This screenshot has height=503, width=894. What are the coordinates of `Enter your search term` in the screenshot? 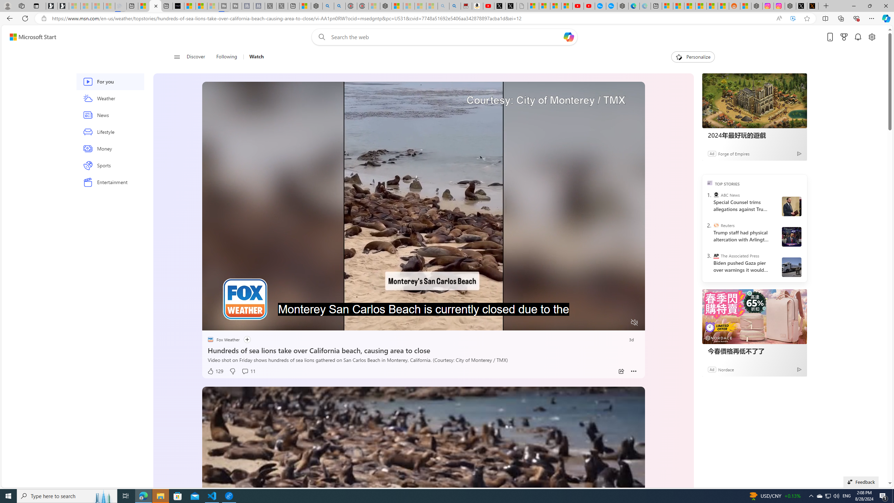 It's located at (446, 37).